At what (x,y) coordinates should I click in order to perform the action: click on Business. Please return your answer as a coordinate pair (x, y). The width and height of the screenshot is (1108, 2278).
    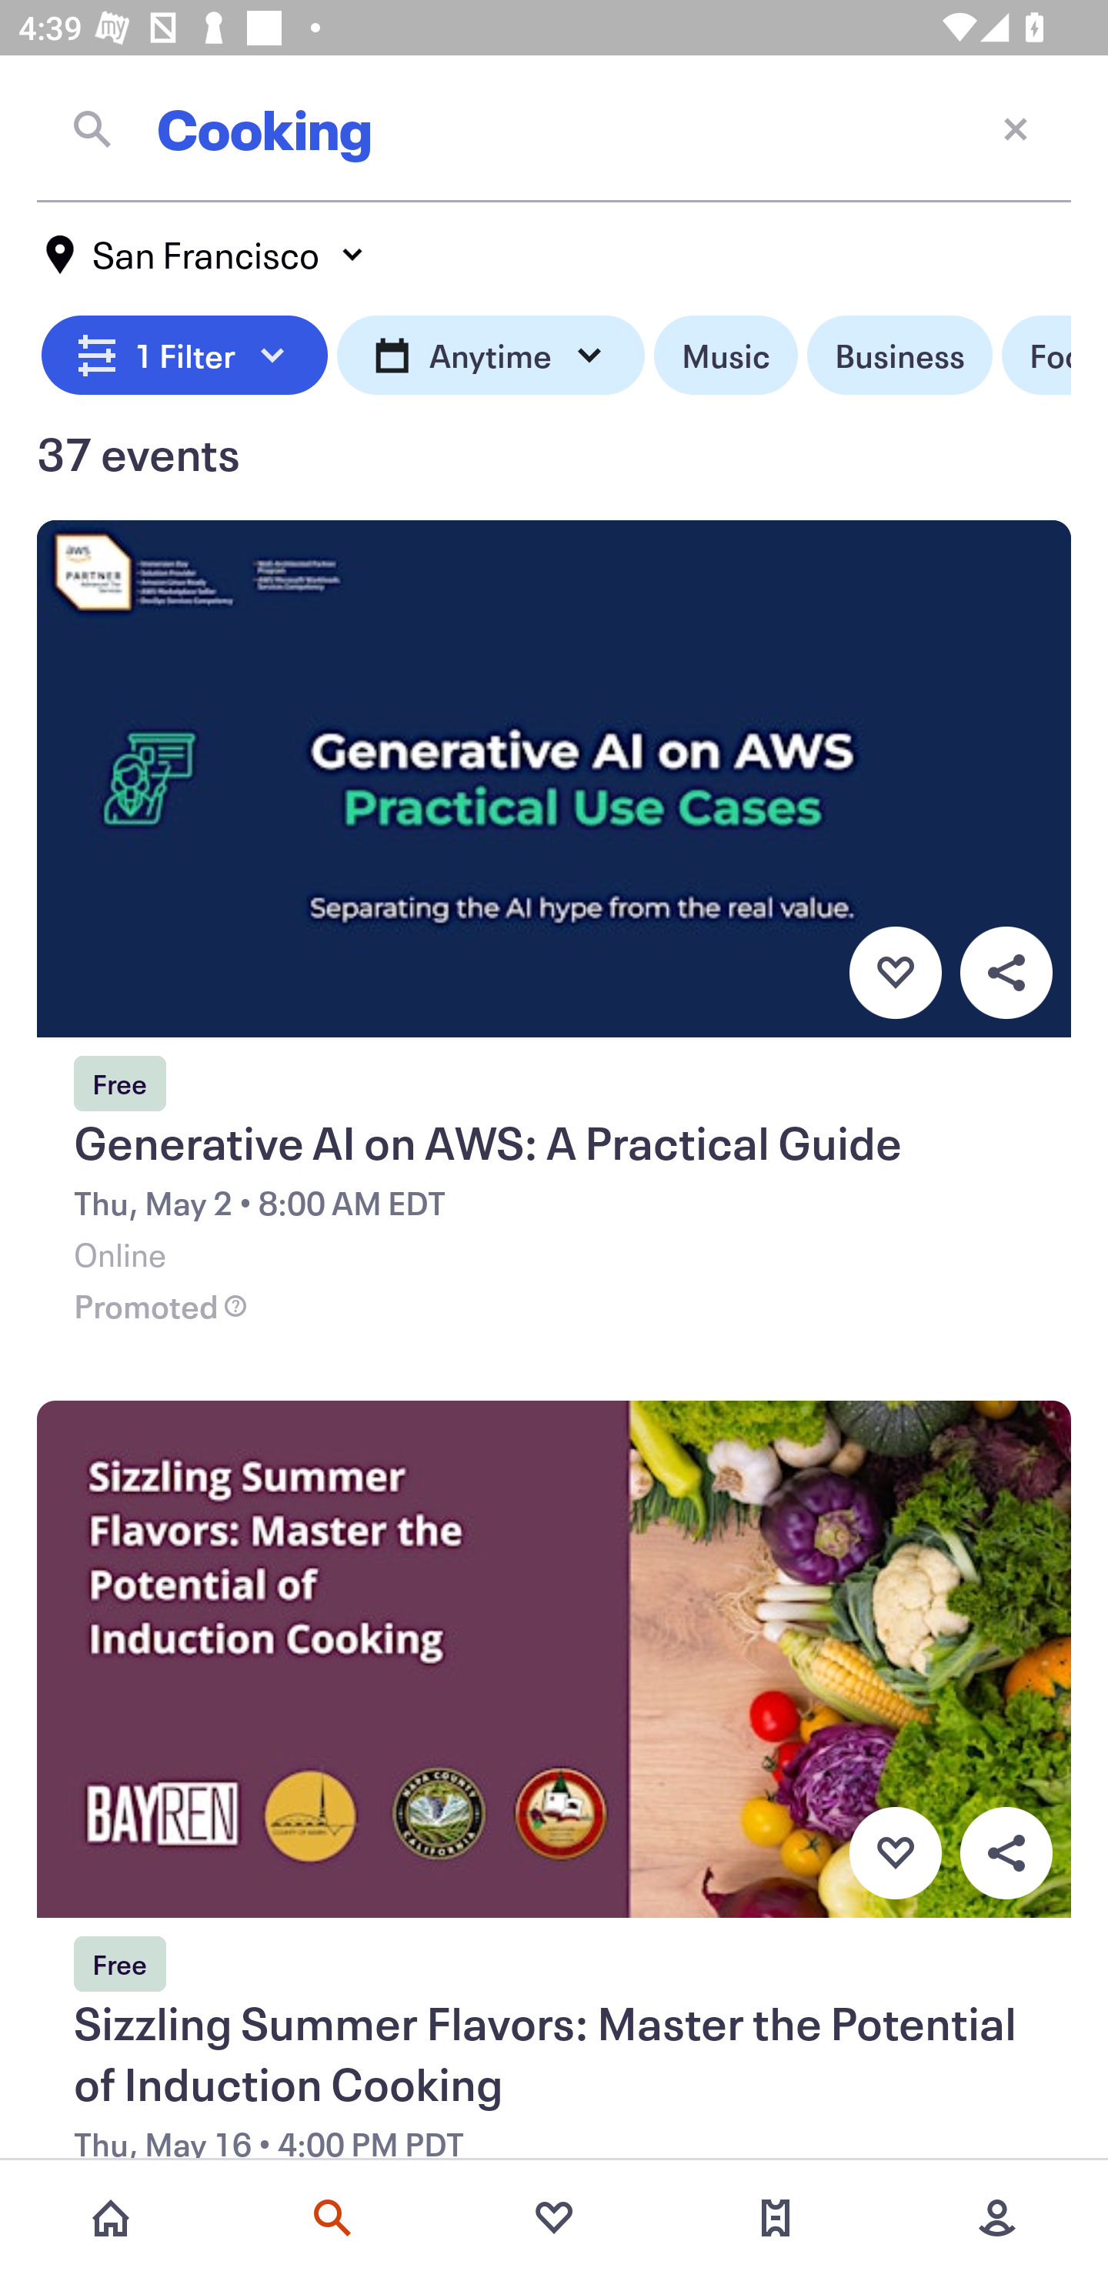
    Looking at the image, I should click on (899, 356).